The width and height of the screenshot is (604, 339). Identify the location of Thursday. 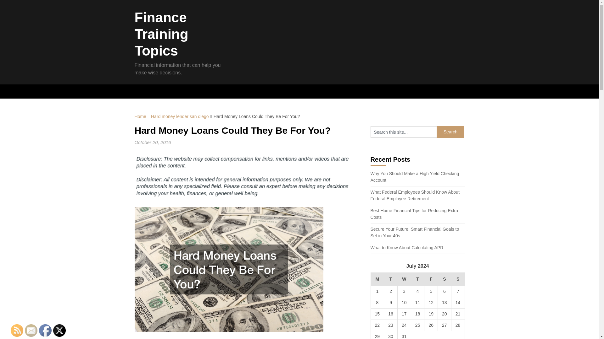
(417, 279).